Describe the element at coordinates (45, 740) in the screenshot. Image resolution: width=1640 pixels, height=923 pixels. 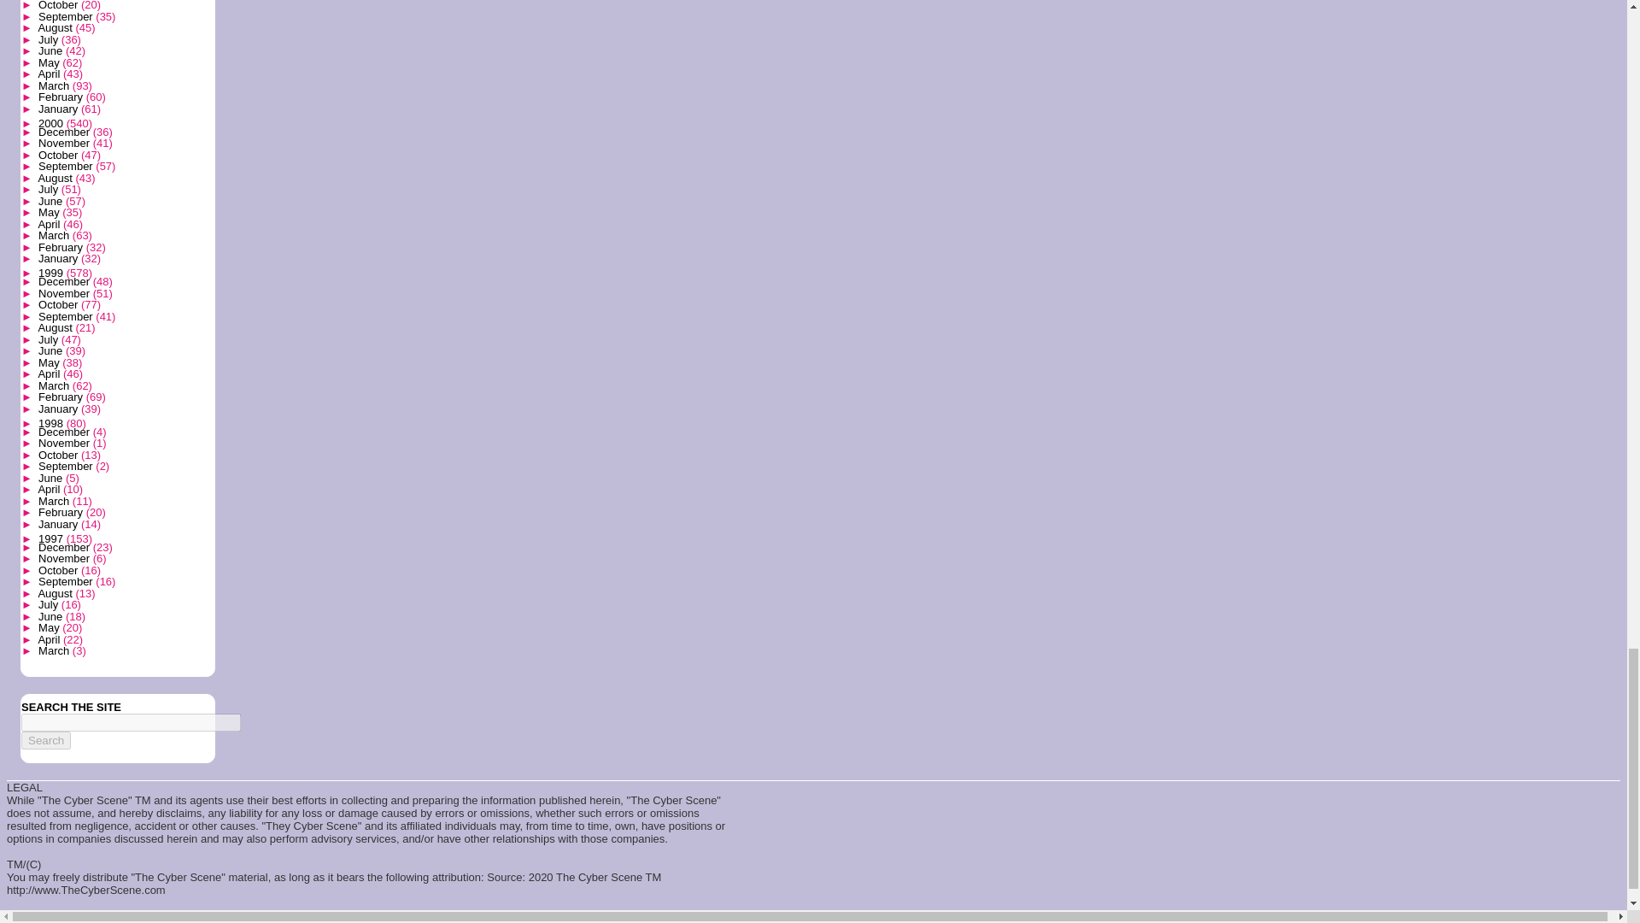
I see `Search` at that location.